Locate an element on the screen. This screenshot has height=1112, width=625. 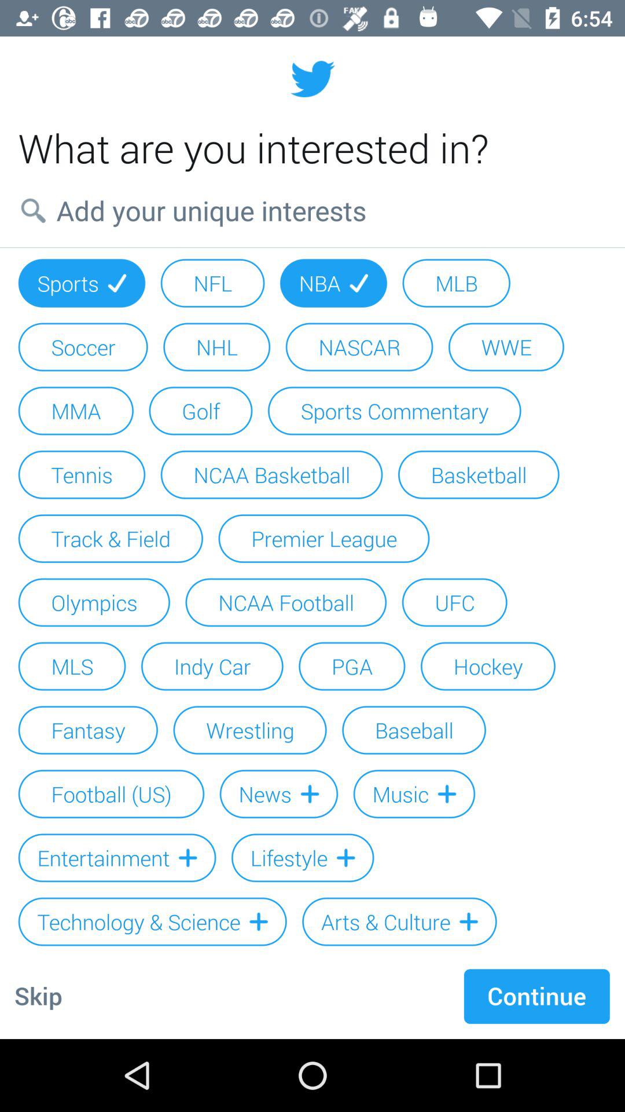
launch icon below soccer is located at coordinates (75, 411).